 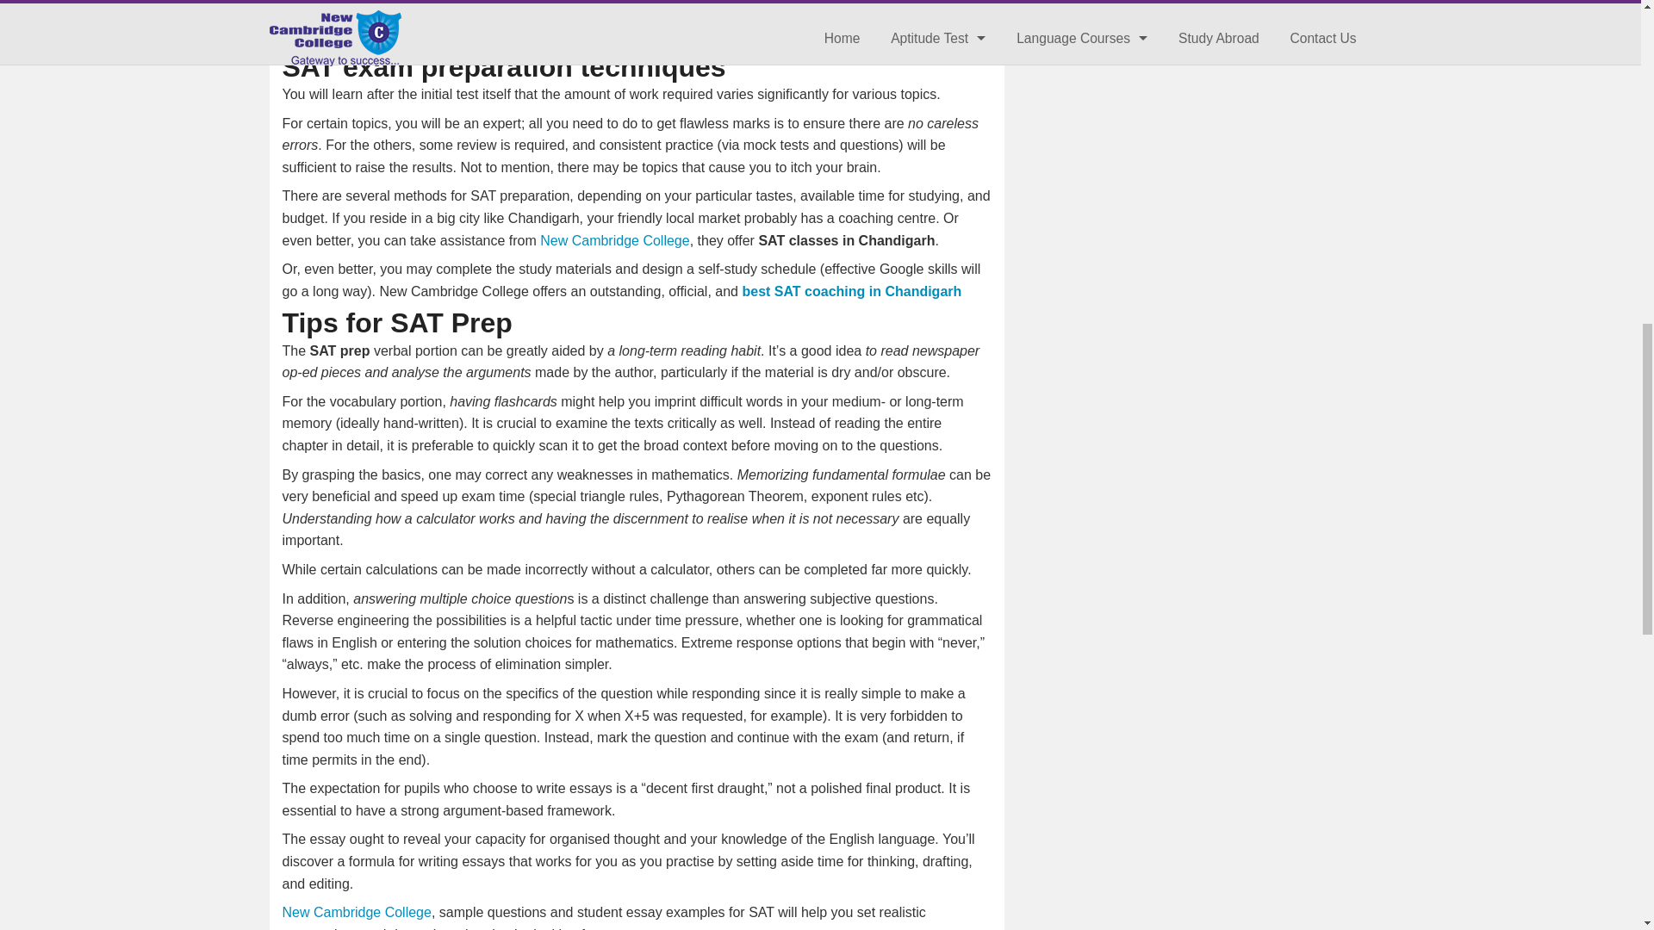 What do you see at coordinates (615, 241) in the screenshot?
I see `New Cambridge College` at bounding box center [615, 241].